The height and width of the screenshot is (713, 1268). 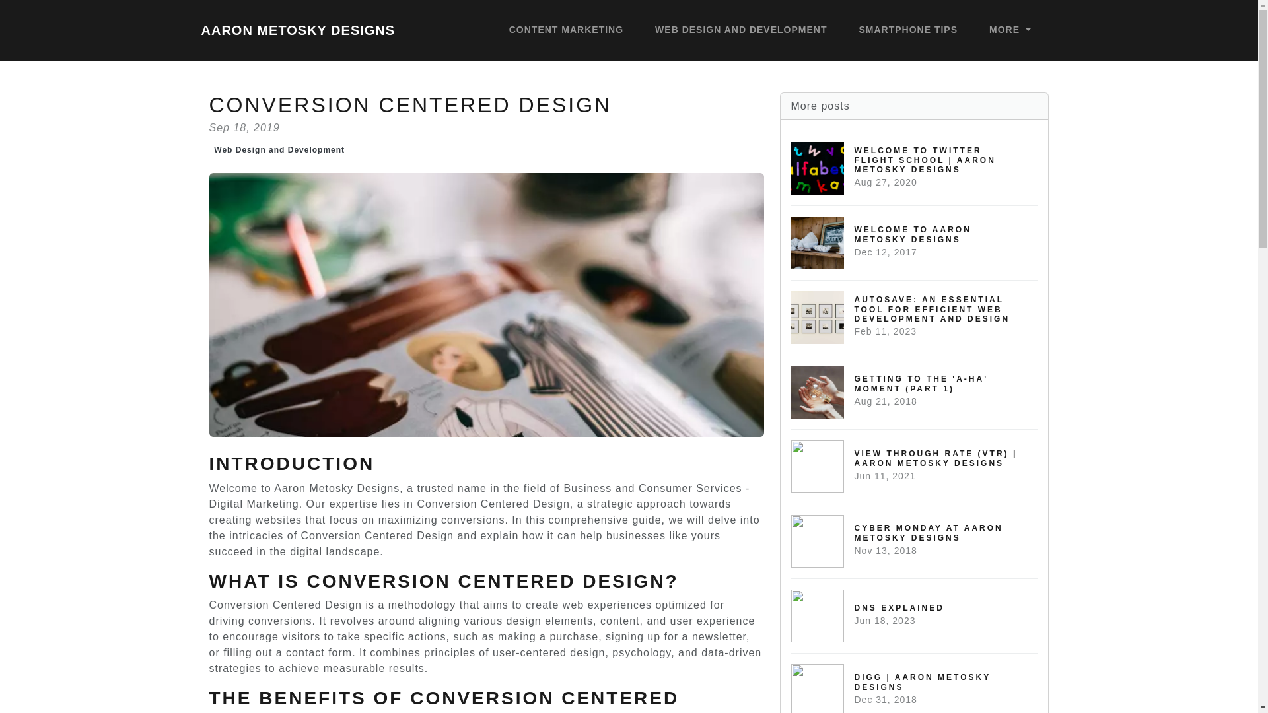 I want to click on AARON METOSKY DESIGNS, so click(x=566, y=30).